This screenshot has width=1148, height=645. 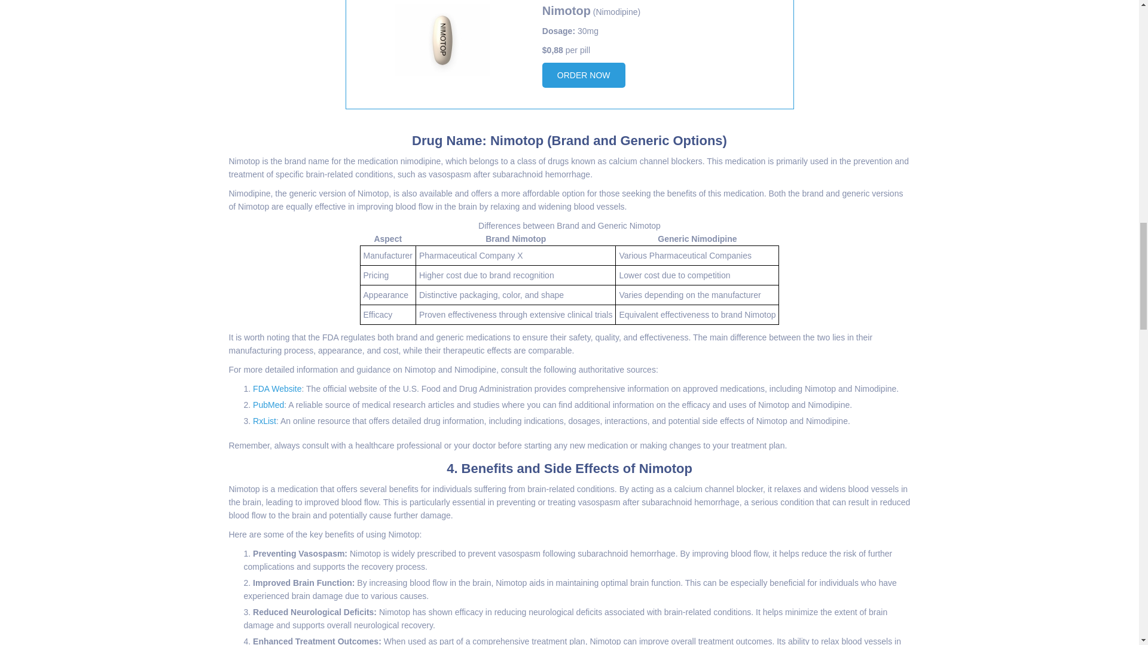 What do you see at coordinates (264, 420) in the screenshot?
I see `RxList` at bounding box center [264, 420].